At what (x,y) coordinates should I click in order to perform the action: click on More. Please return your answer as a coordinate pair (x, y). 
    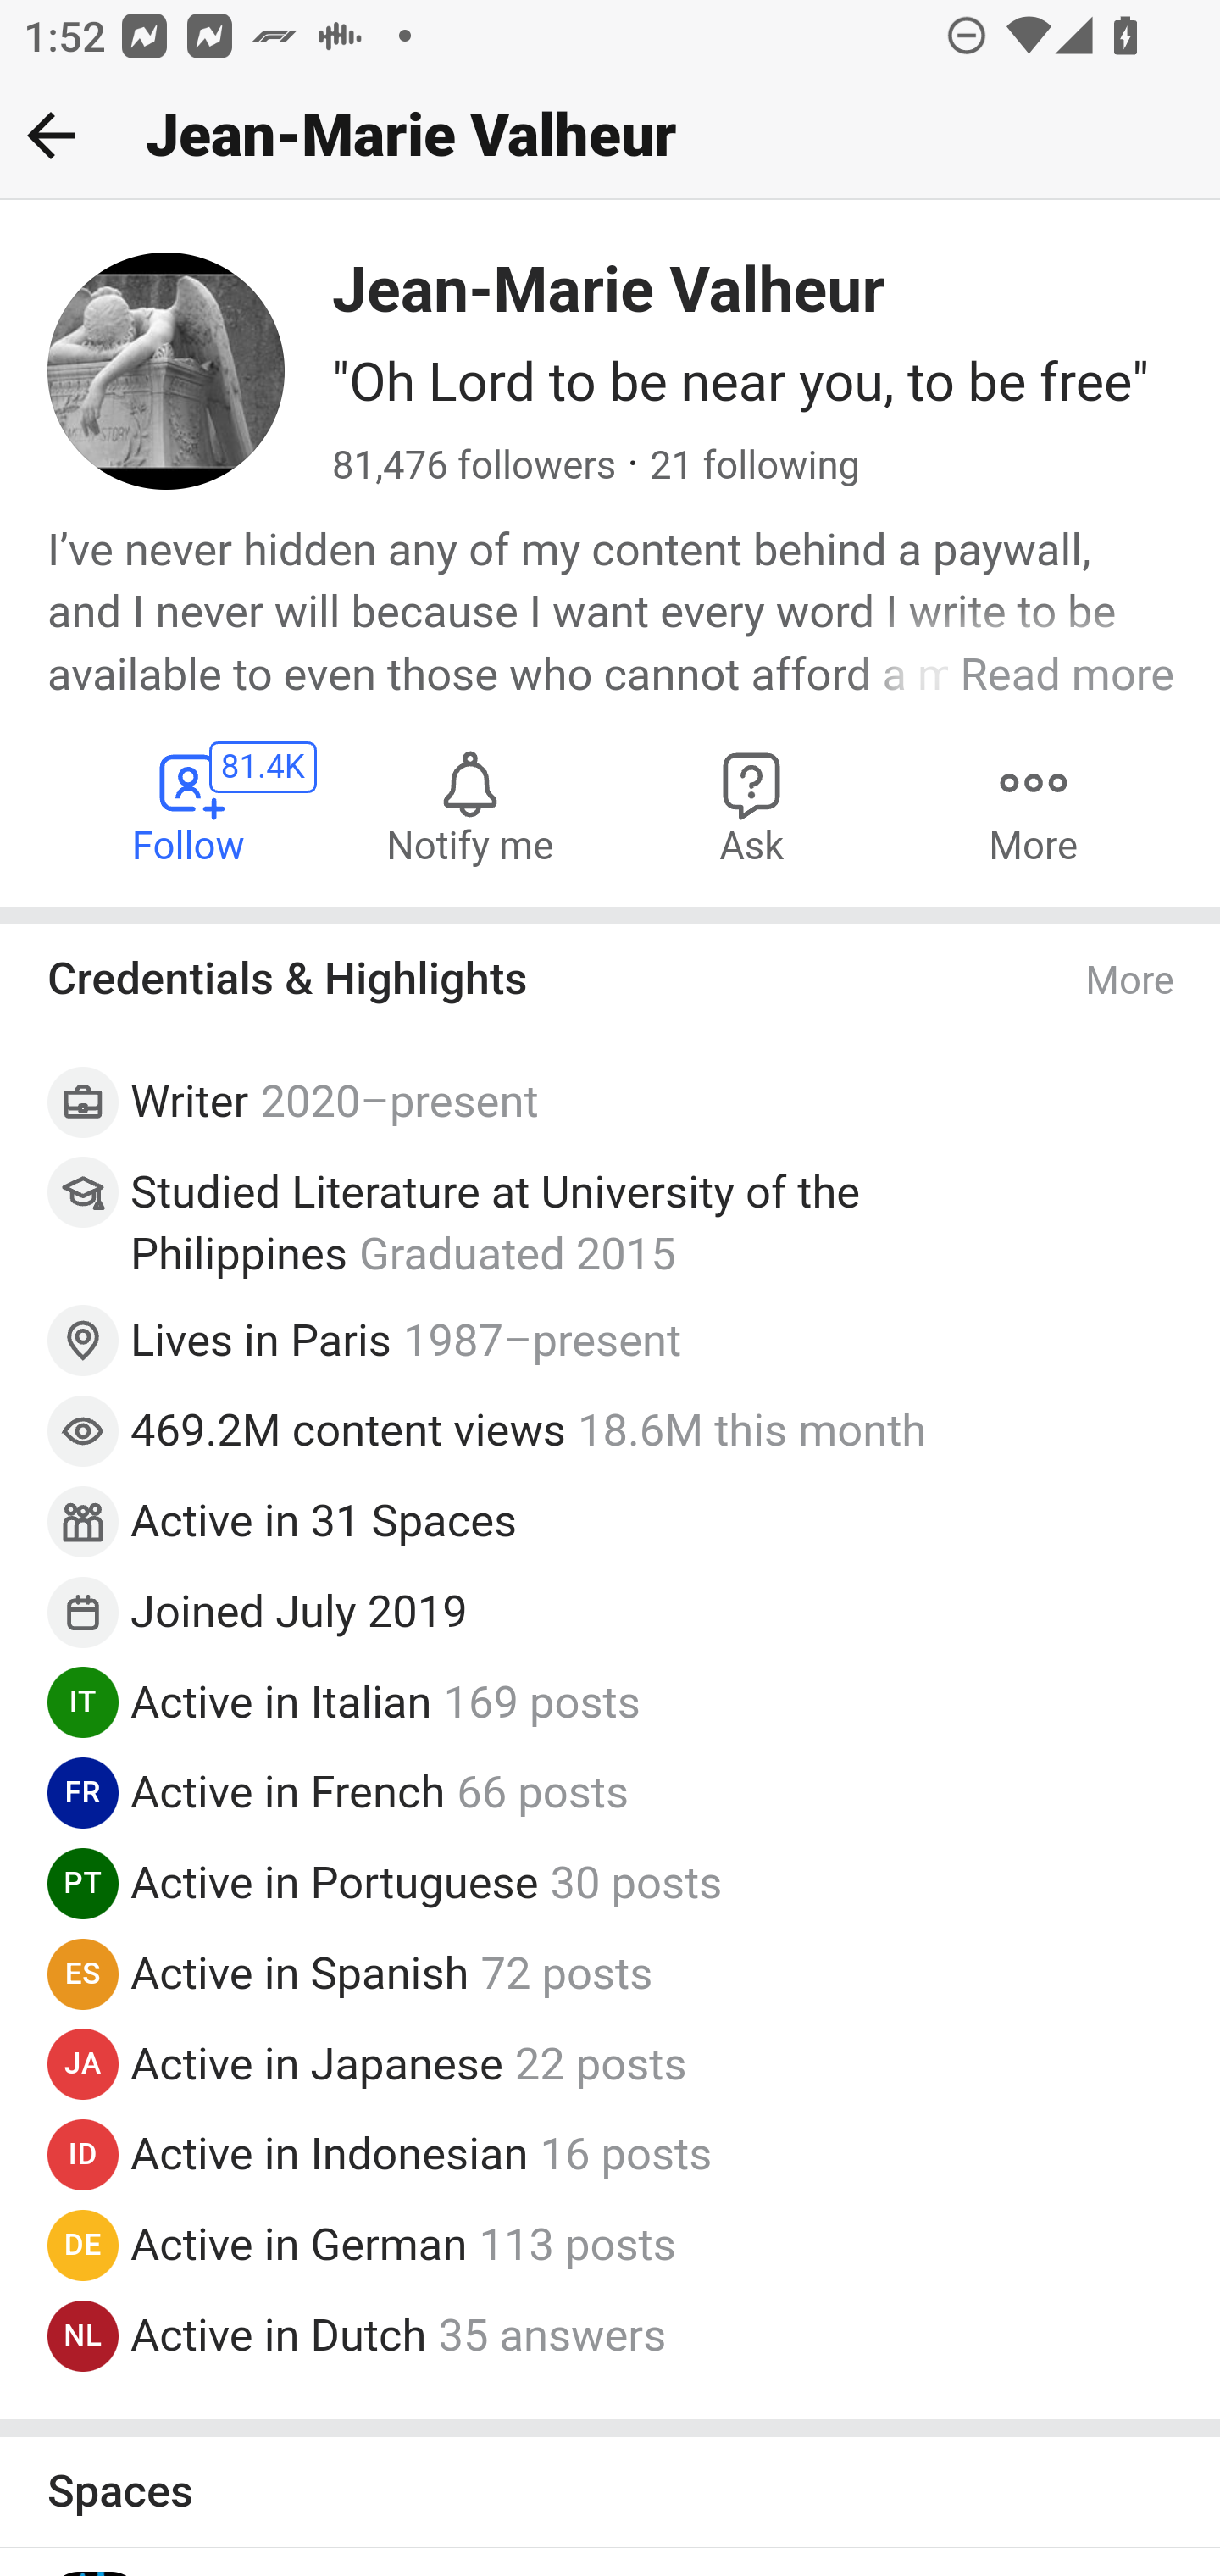
    Looking at the image, I should click on (1033, 806).